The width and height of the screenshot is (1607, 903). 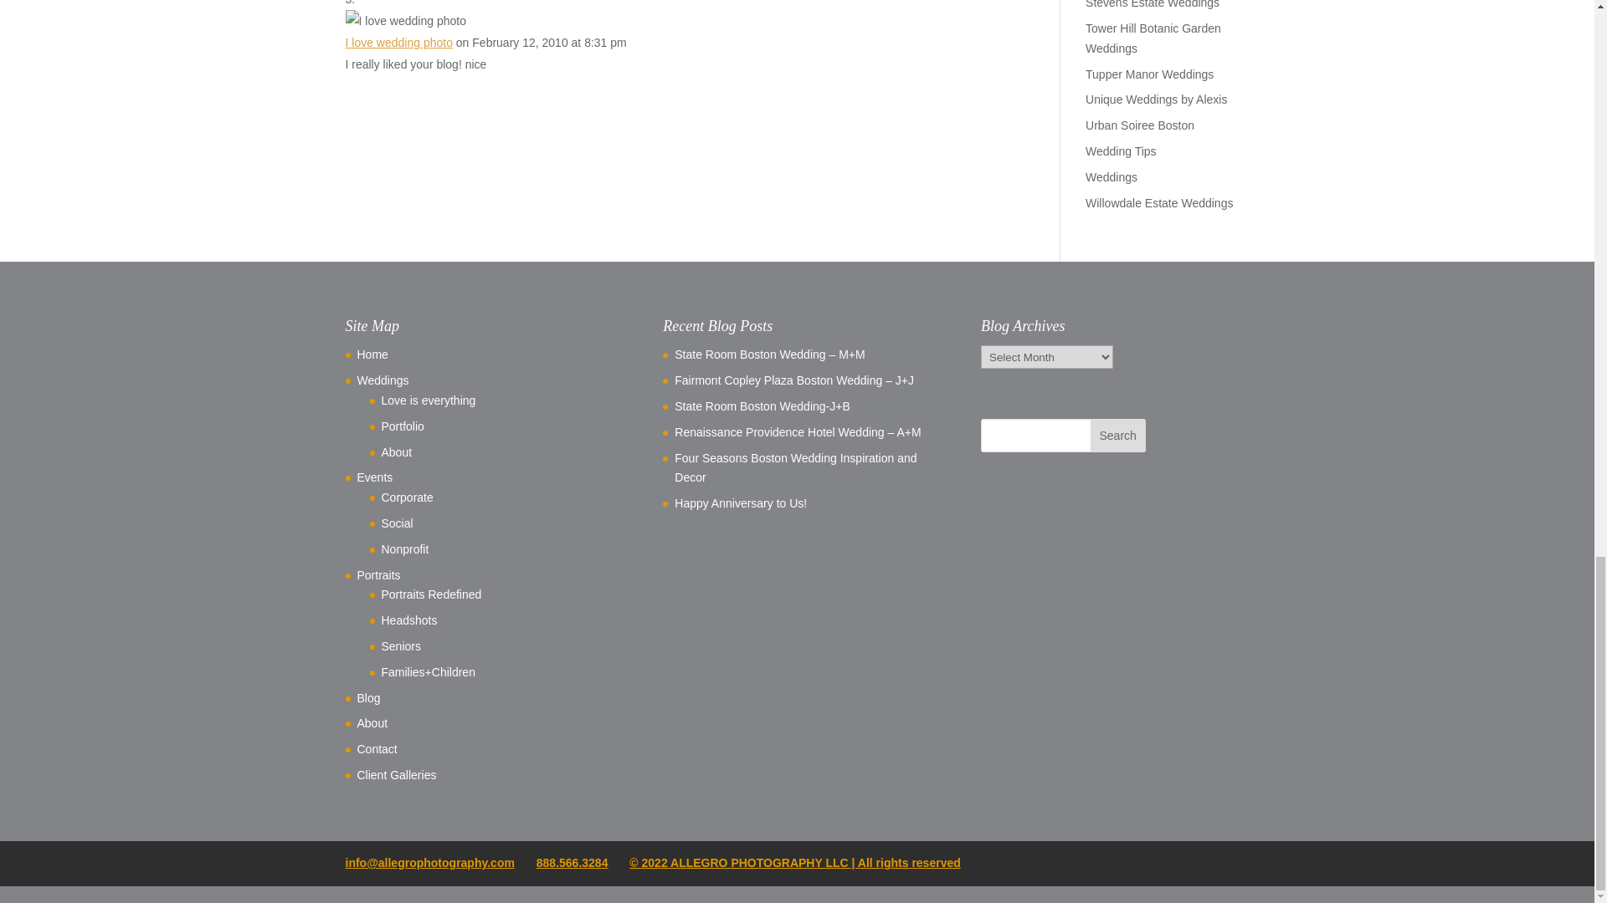 I want to click on Search, so click(x=1118, y=436).